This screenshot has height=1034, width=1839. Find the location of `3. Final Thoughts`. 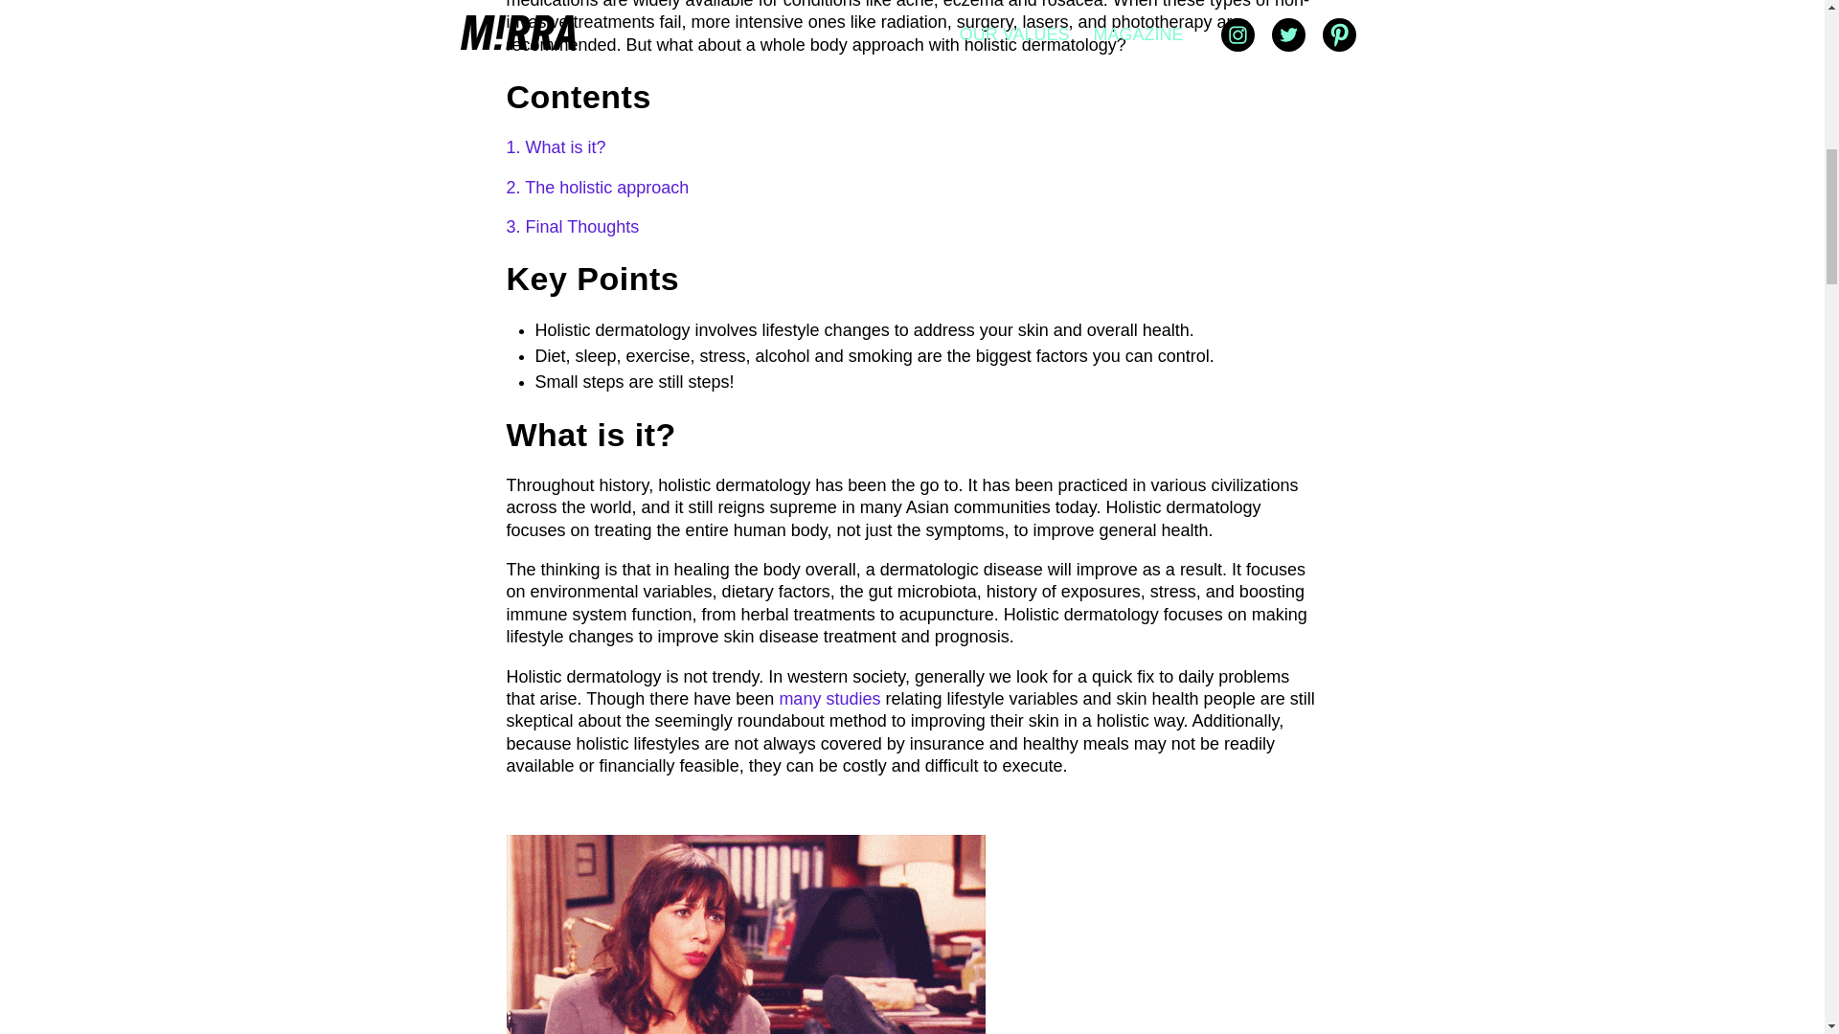

3. Final Thoughts is located at coordinates (572, 226).